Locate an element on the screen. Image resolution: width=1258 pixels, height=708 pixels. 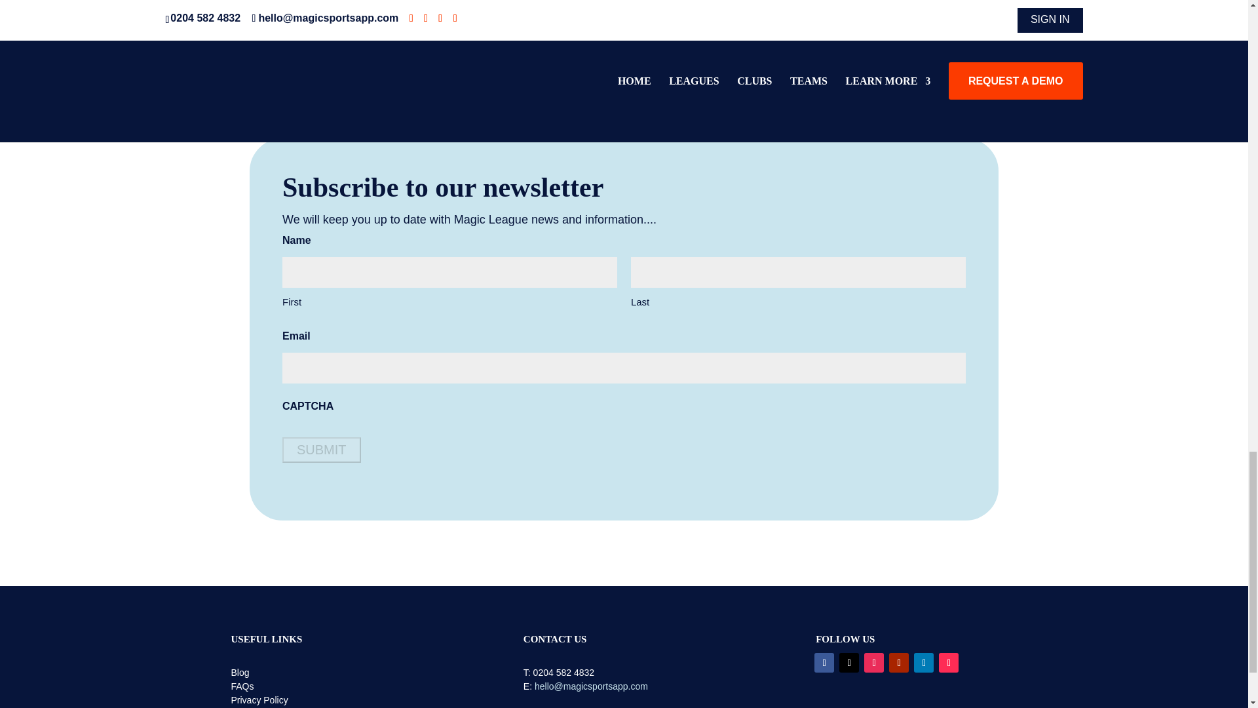
Follow on Instagram is located at coordinates (874, 662).